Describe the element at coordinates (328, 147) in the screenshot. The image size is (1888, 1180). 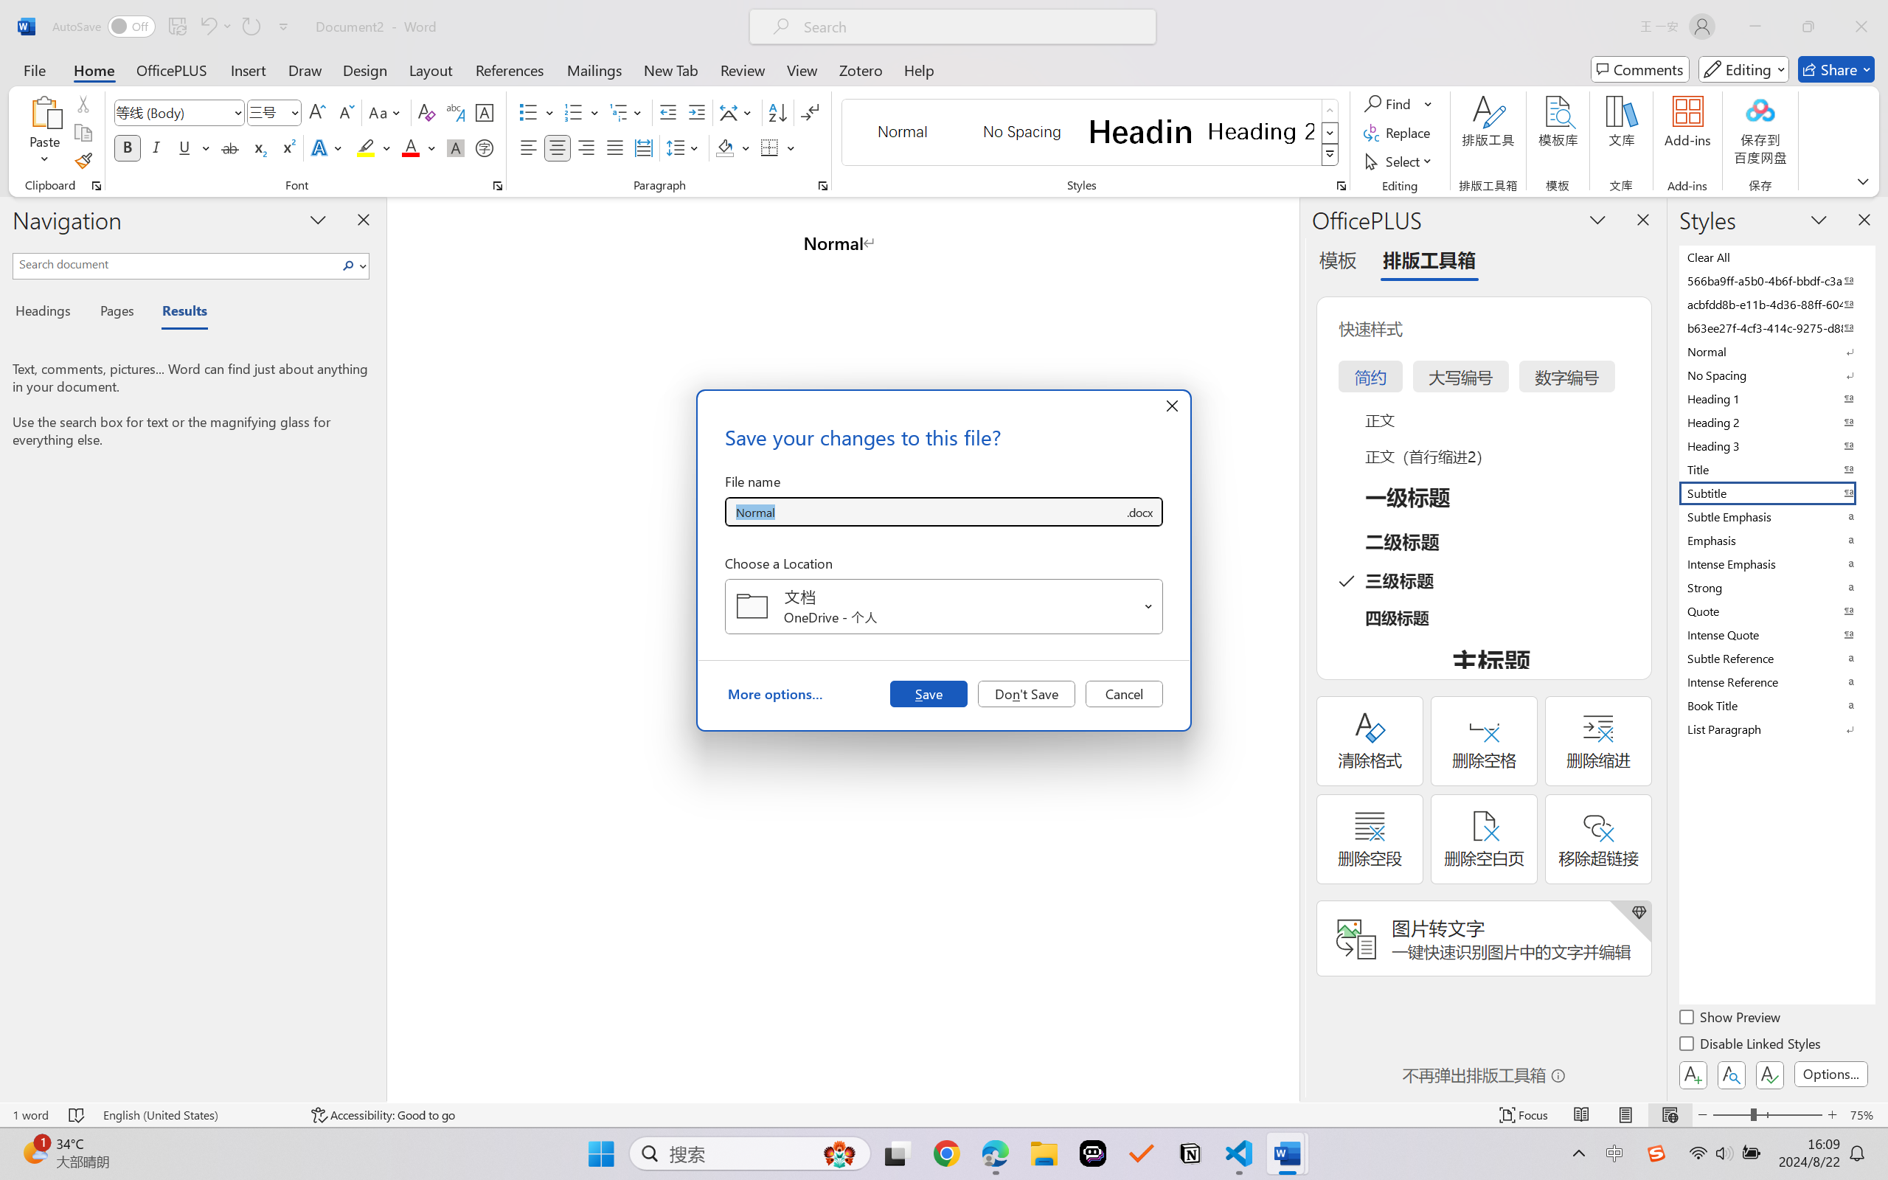
I see `Text Effects and Typography` at that location.